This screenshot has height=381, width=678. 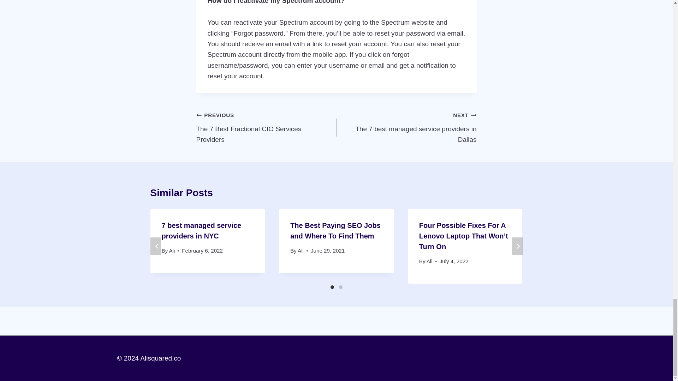 What do you see at coordinates (172, 250) in the screenshot?
I see `The Best Paying SEO Jobs and Where To Find Them` at bounding box center [172, 250].